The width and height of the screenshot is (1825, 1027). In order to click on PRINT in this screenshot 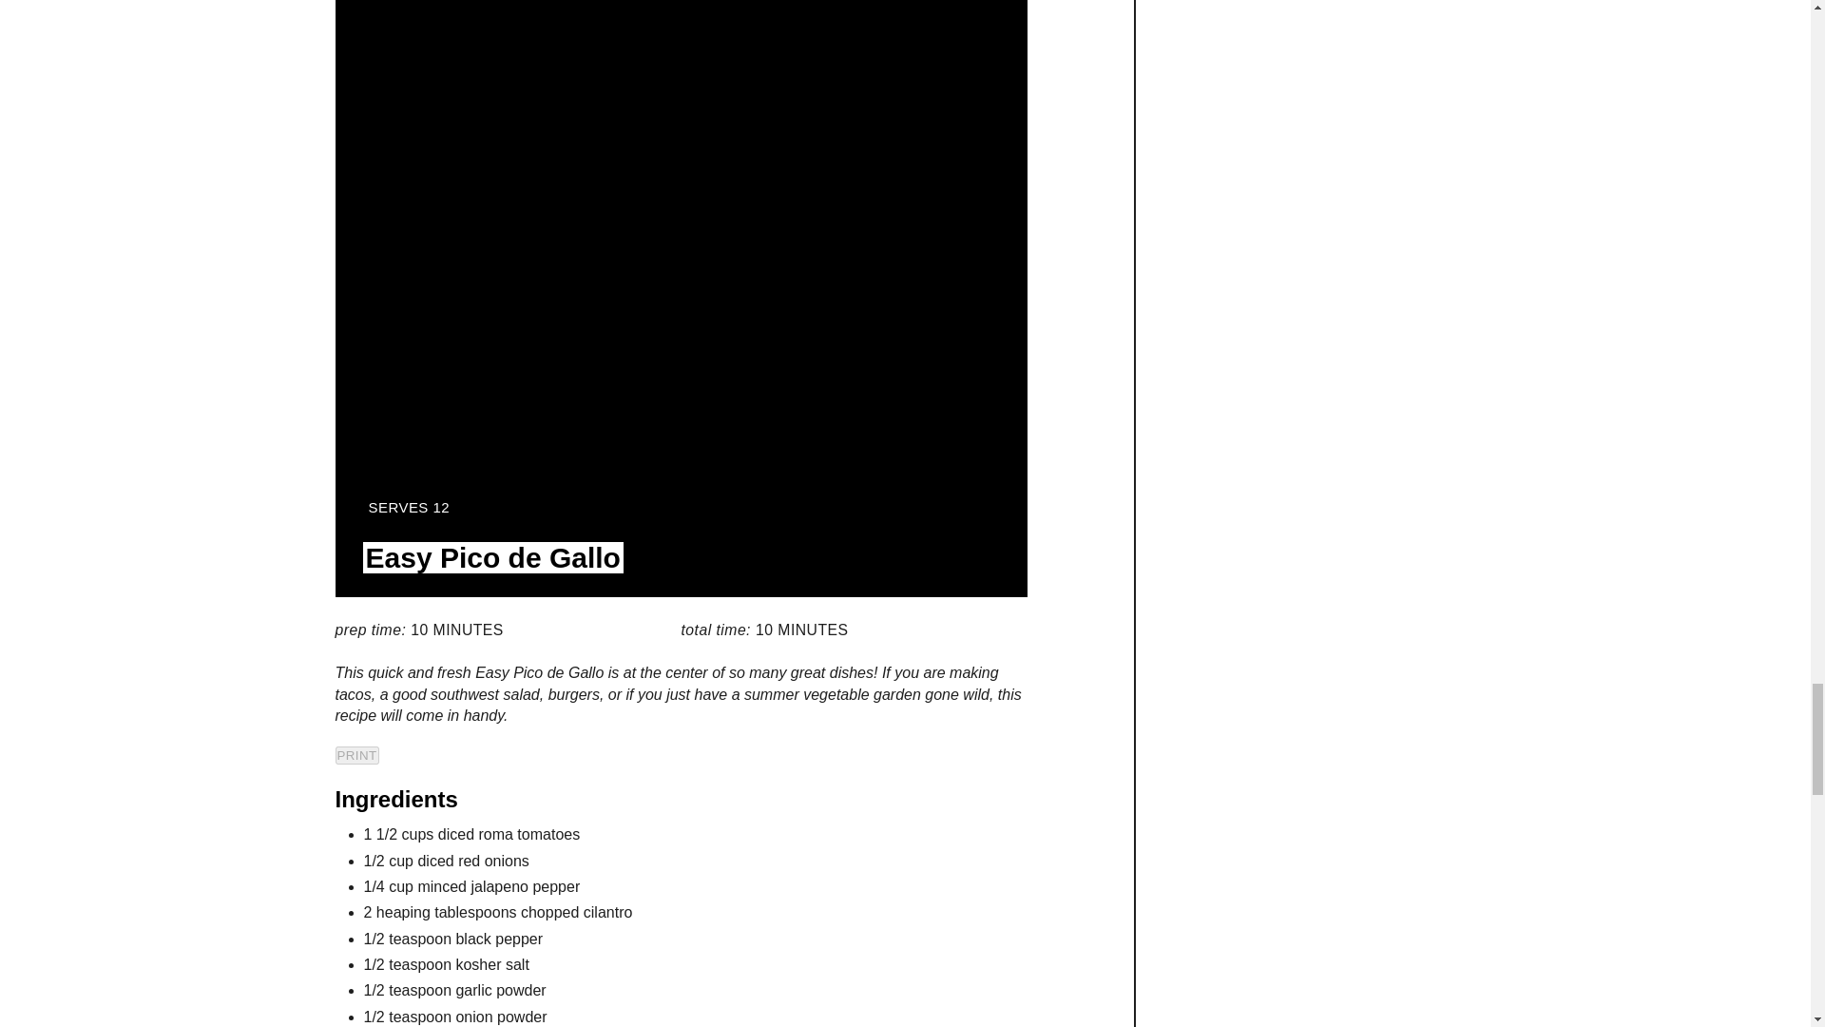, I will do `click(355, 755)`.